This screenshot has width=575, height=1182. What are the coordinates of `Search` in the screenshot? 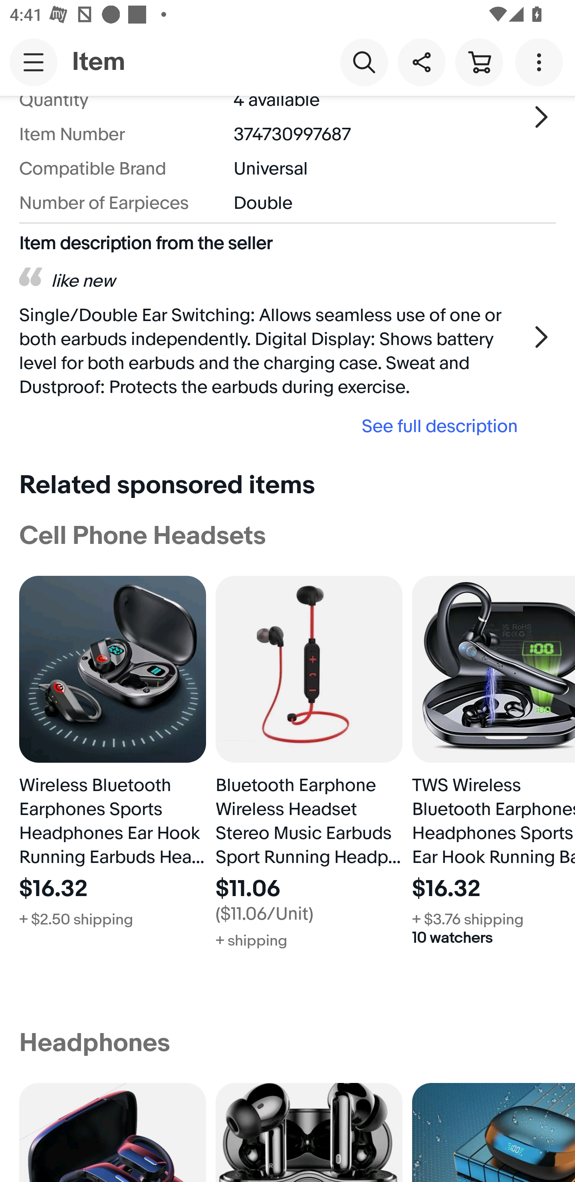 It's located at (364, 61).